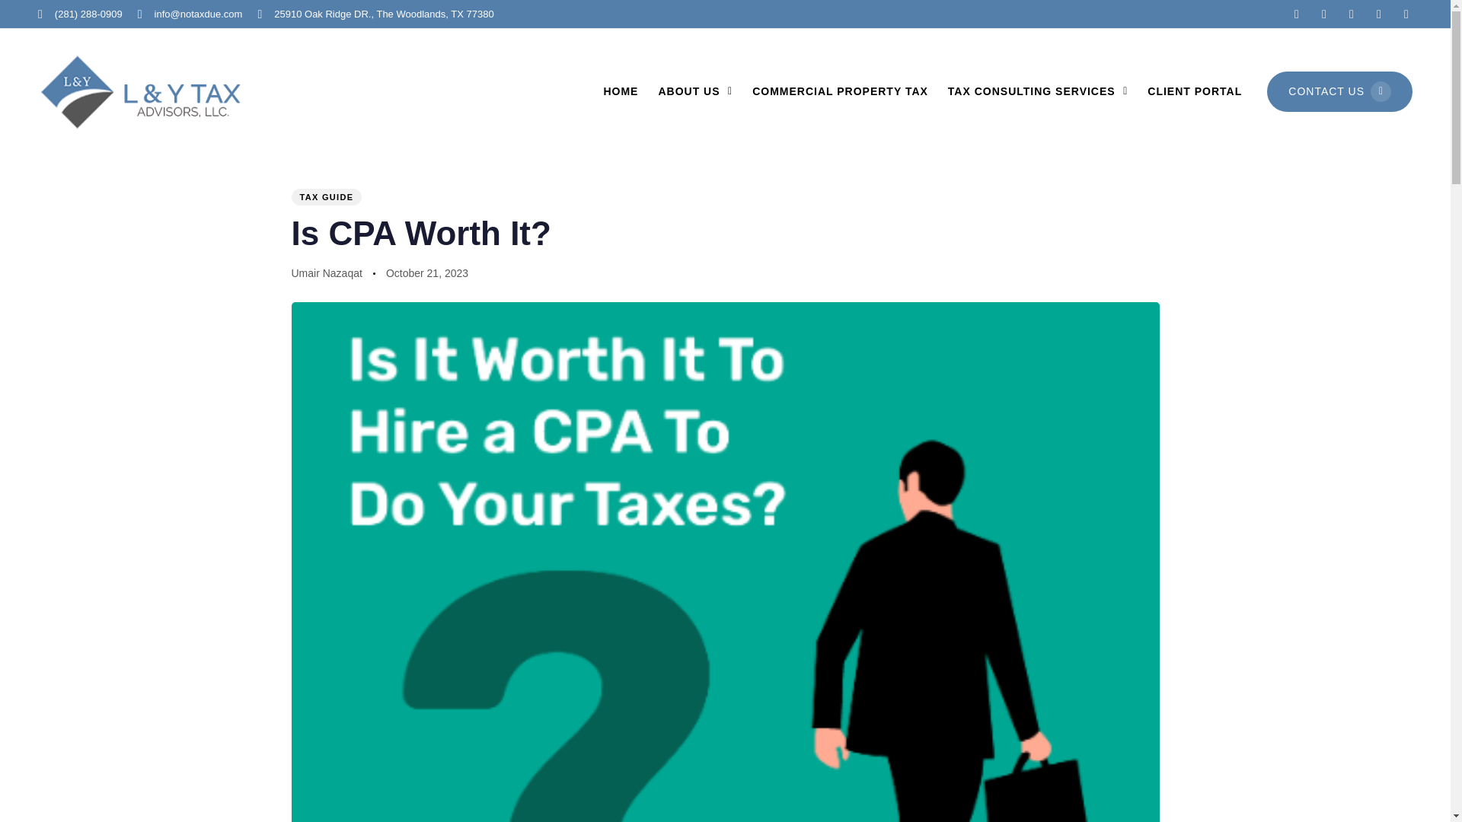  I want to click on Posts by Umair Nazaqat, so click(326, 273).